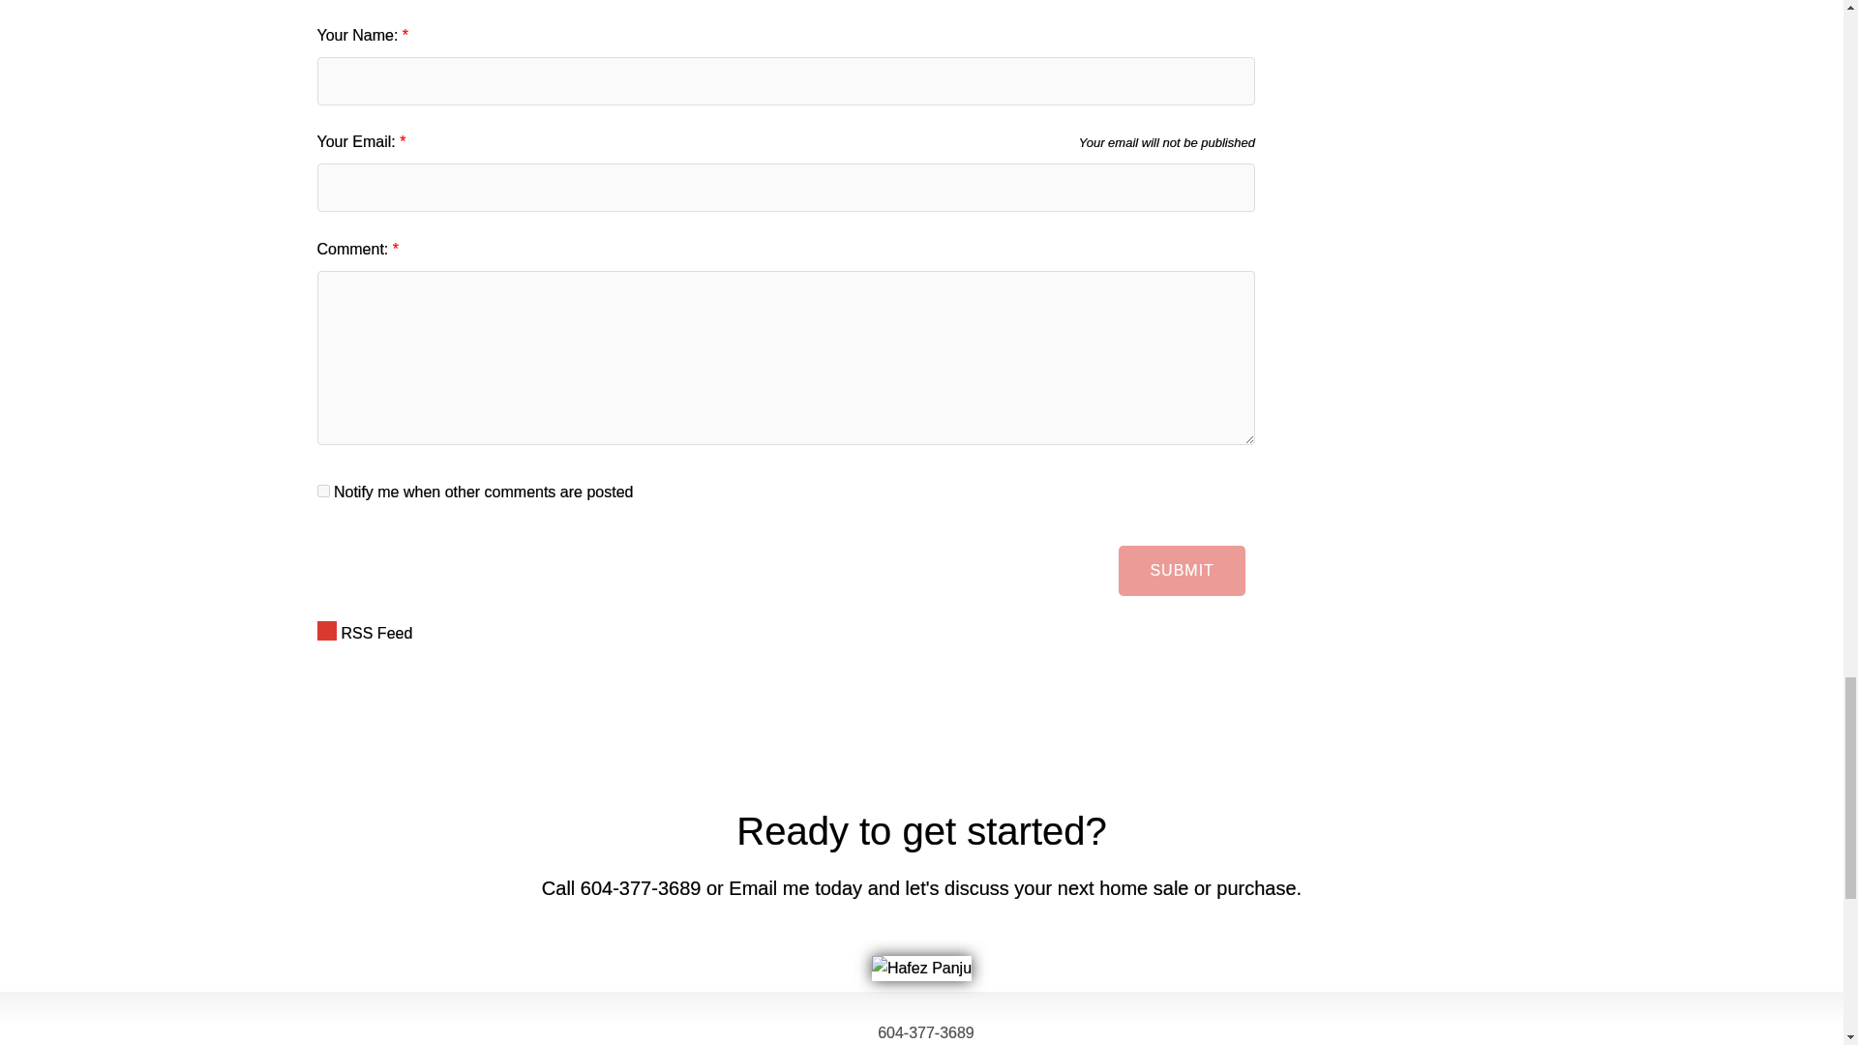 This screenshot has height=1045, width=1858. I want to click on SUBMIT, so click(1181, 570).